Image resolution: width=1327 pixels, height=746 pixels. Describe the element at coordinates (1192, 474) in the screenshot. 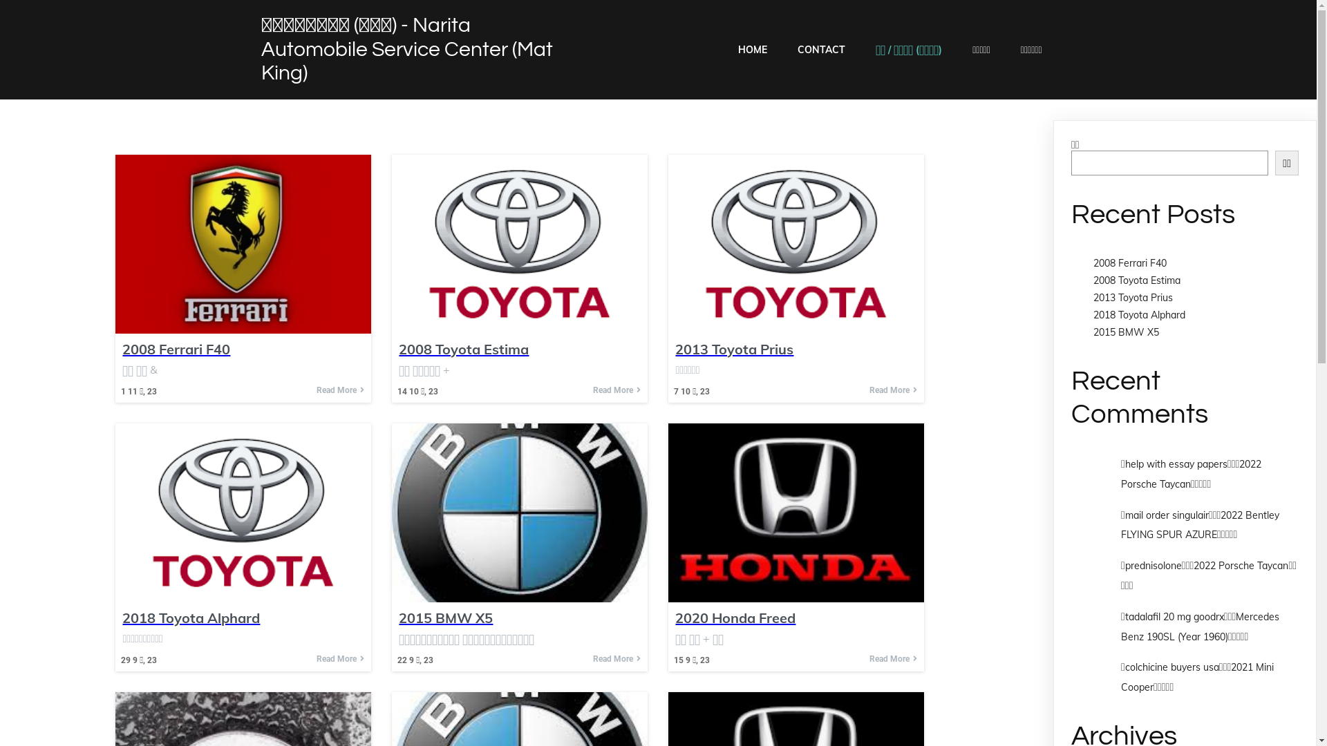

I see `2022 Porsche Taycan` at that location.